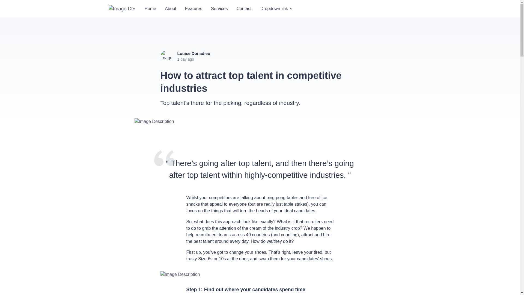 Image resolution: width=524 pixels, height=295 pixels. I want to click on About, so click(170, 8).